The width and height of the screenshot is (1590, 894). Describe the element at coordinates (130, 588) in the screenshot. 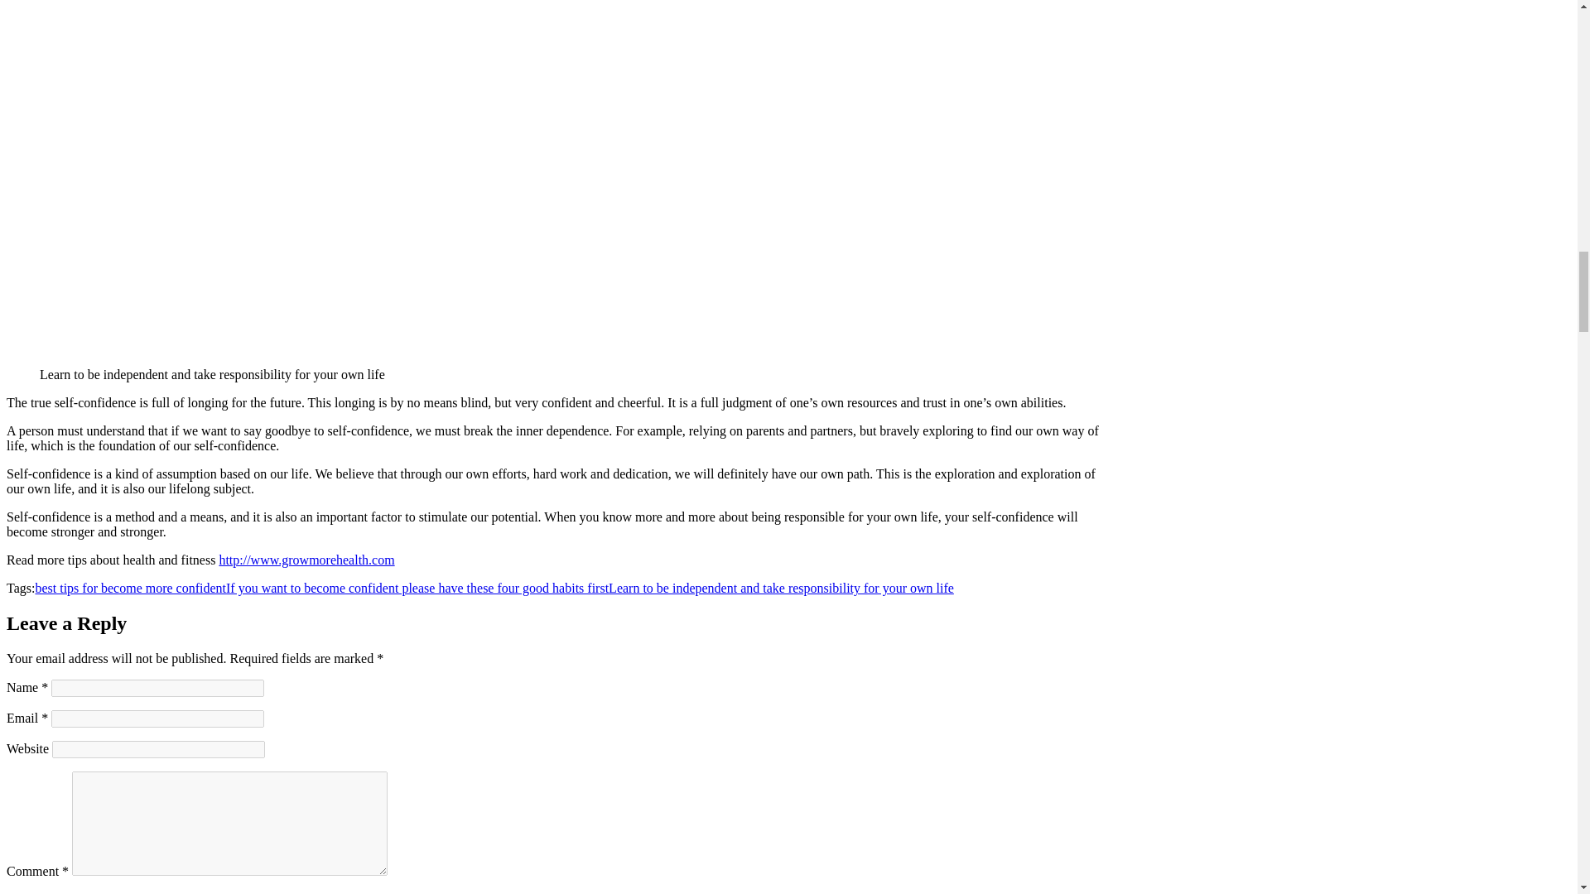

I see `best tips for become more confident` at that location.